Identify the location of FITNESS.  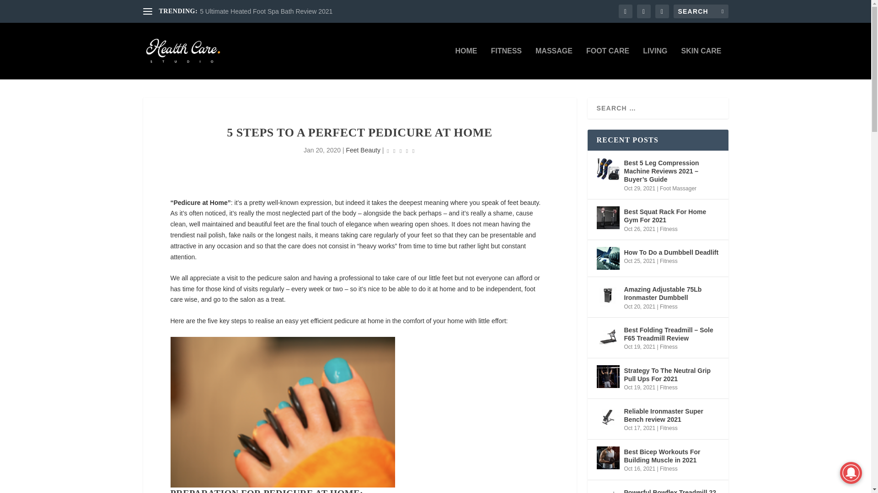
(506, 63).